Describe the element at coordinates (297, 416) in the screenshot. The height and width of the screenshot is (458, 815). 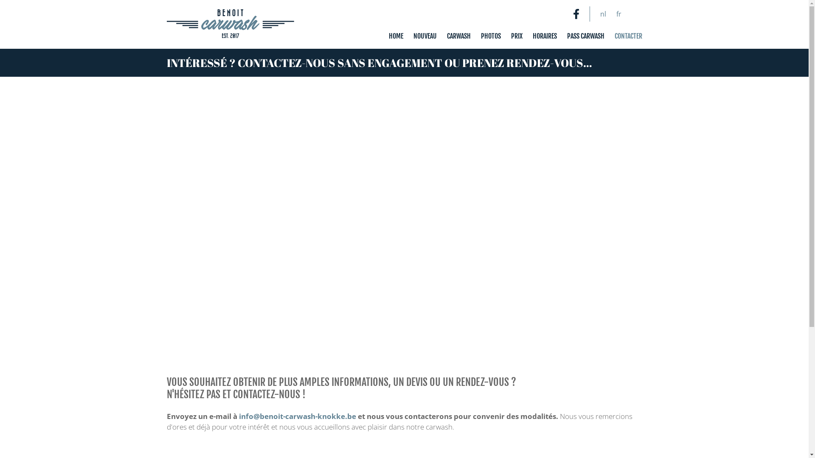
I see `info@benoit-carwash-knokke.be` at that location.